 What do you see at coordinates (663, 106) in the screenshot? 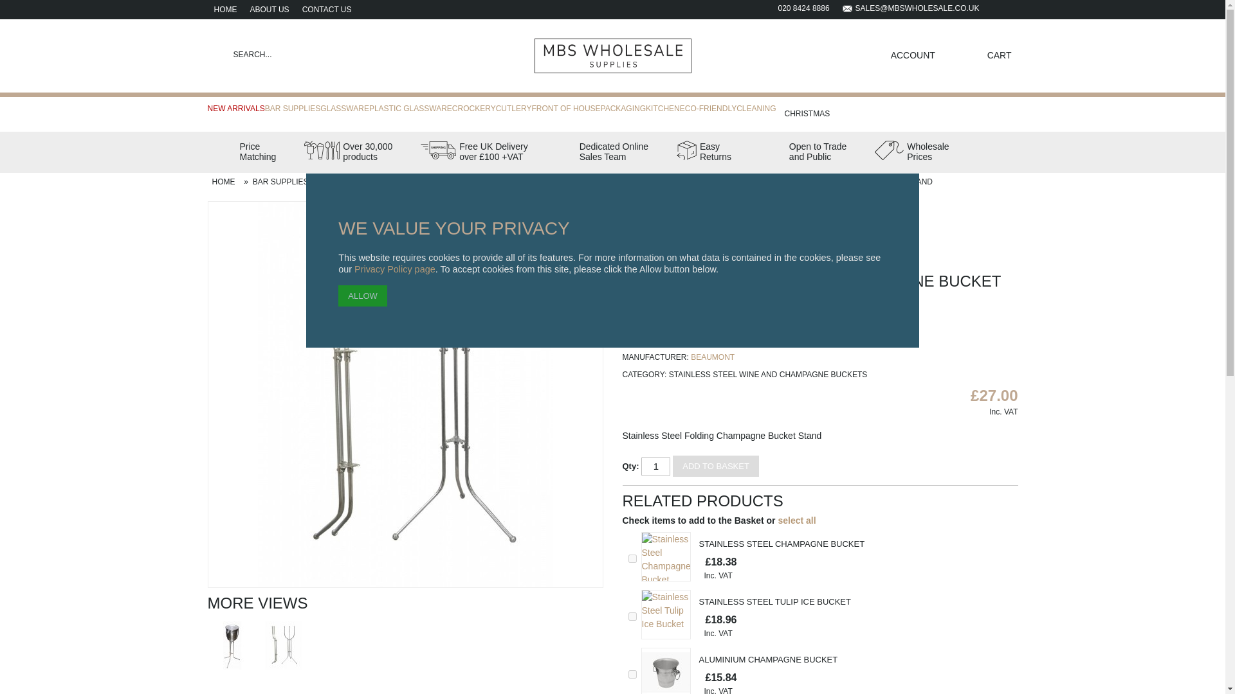
I see `KITCHEN` at bounding box center [663, 106].